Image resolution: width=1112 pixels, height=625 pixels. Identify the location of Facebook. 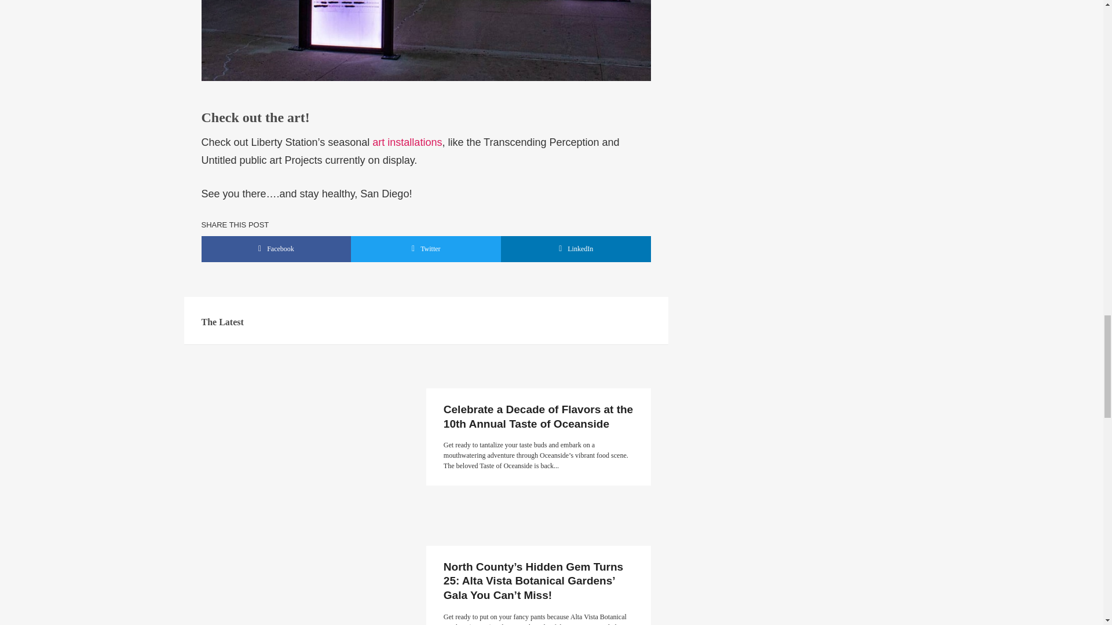
(276, 249).